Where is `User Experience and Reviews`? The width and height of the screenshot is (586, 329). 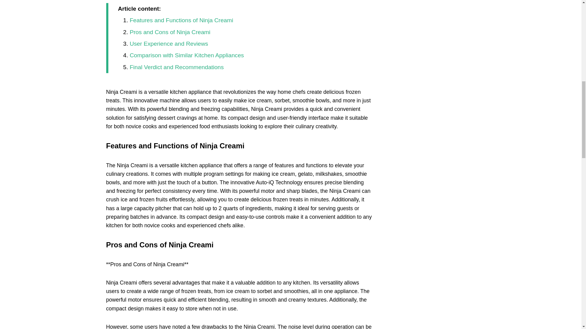 User Experience and Reviews is located at coordinates (168, 44).